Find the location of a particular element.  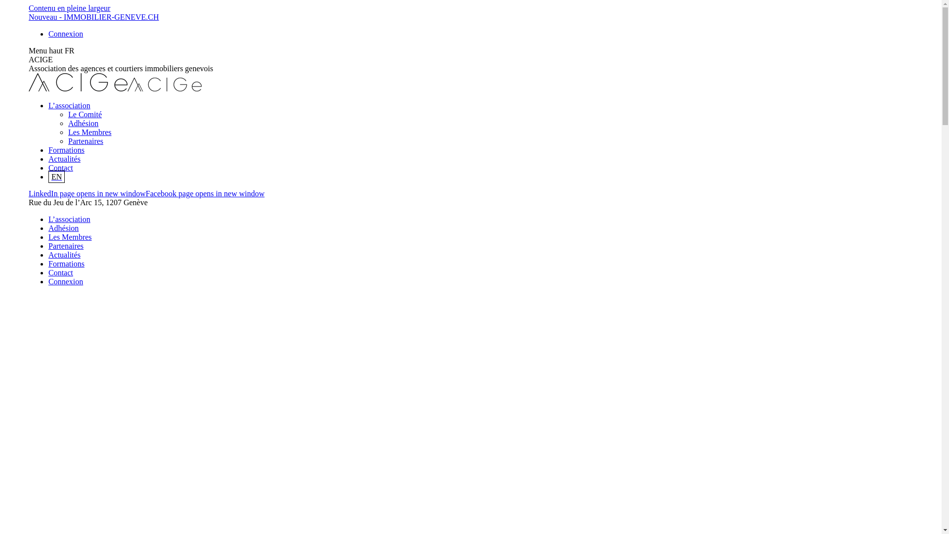

Contact is located at coordinates (61, 168).